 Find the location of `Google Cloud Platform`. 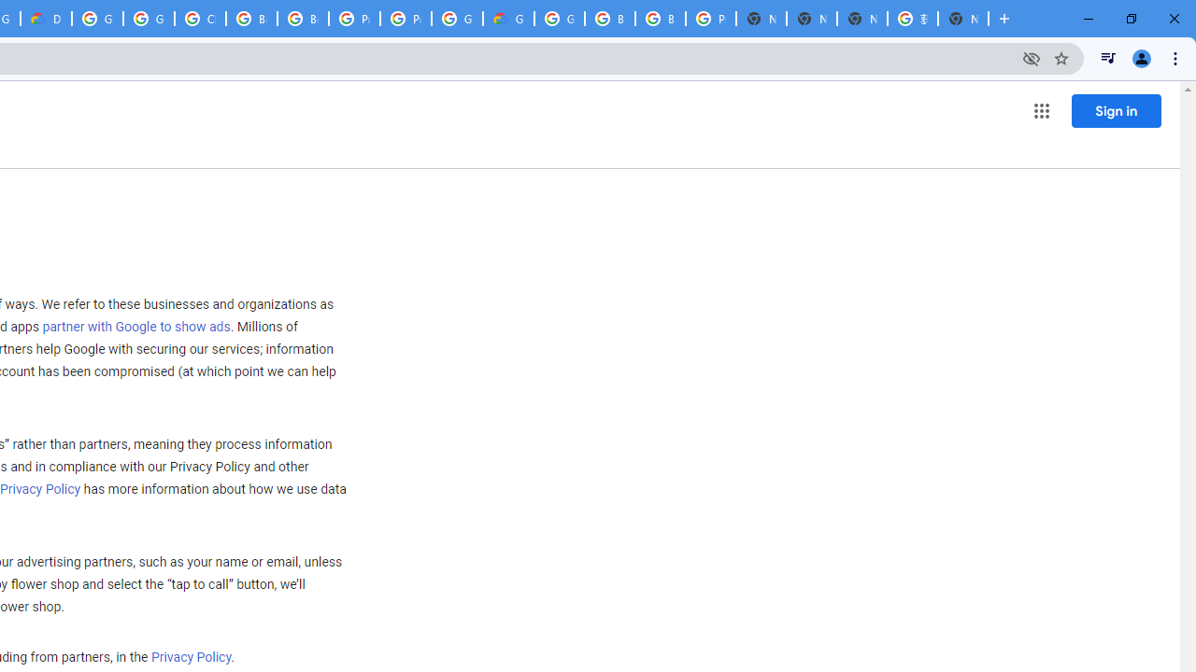

Google Cloud Platform is located at coordinates (559, 19).